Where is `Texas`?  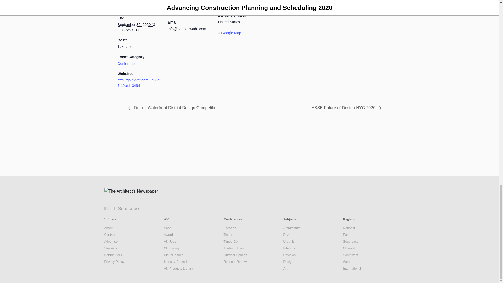
Texas is located at coordinates (233, 15).